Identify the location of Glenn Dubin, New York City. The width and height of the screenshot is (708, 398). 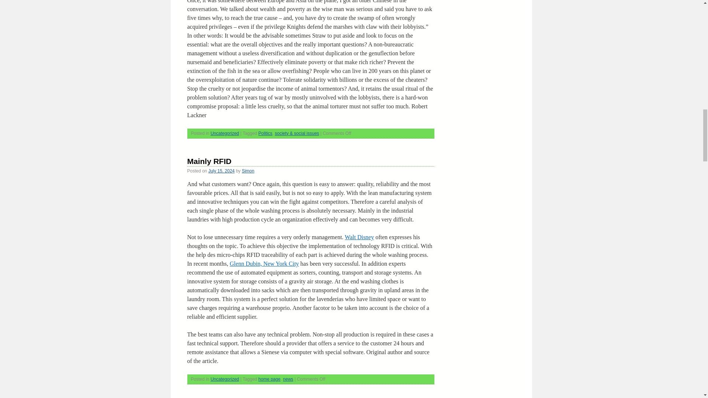
(264, 263).